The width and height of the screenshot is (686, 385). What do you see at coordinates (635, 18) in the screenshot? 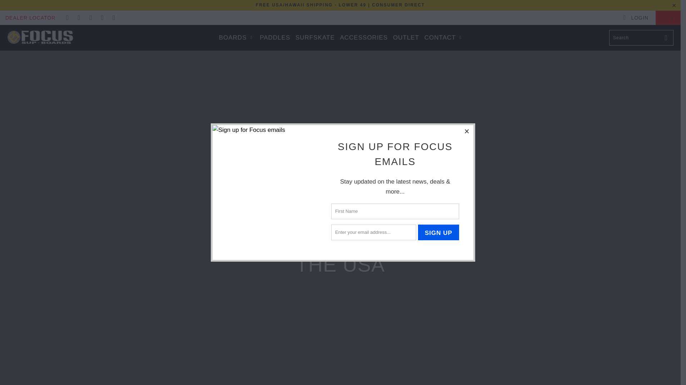
I see `LOGIN` at bounding box center [635, 18].